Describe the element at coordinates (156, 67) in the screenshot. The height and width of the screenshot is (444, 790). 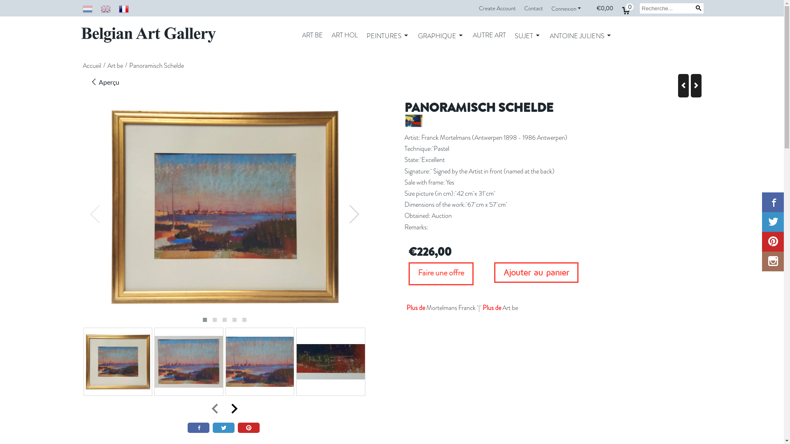
I see `Panoramisch Schelde` at that location.